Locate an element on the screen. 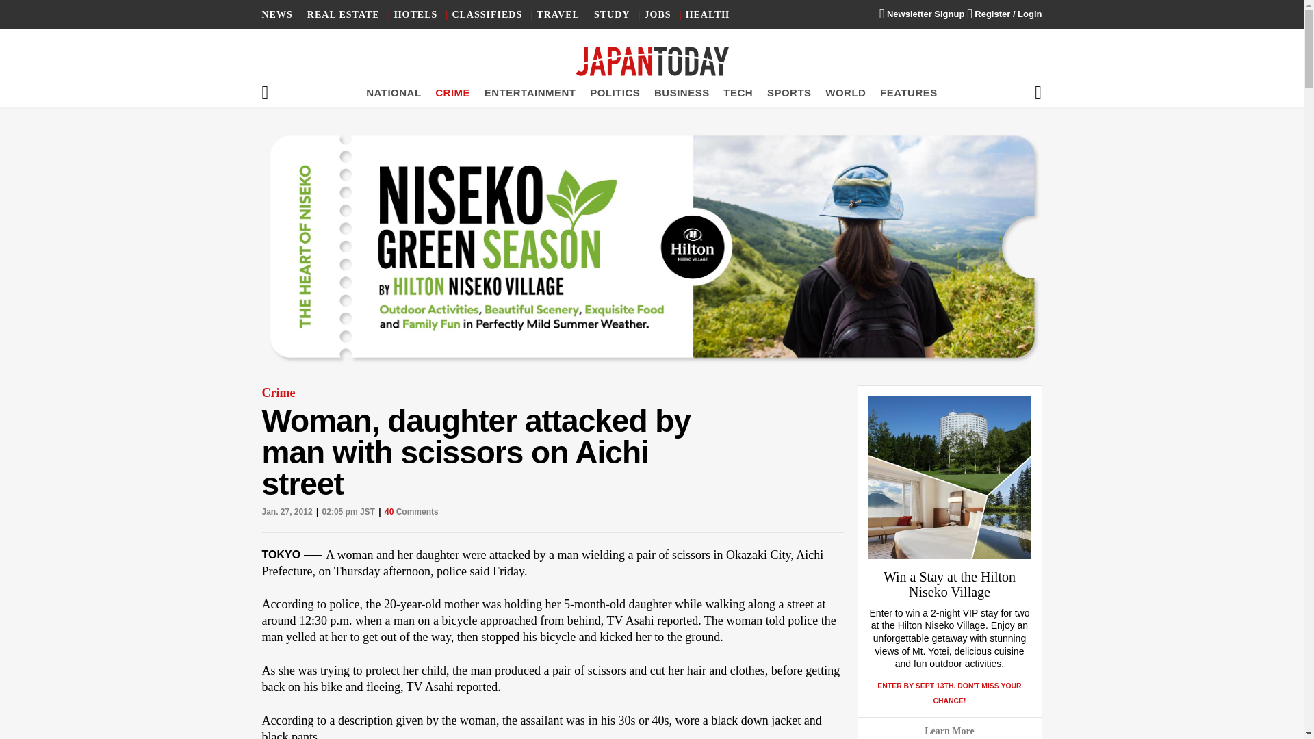  FEATURES is located at coordinates (909, 92).